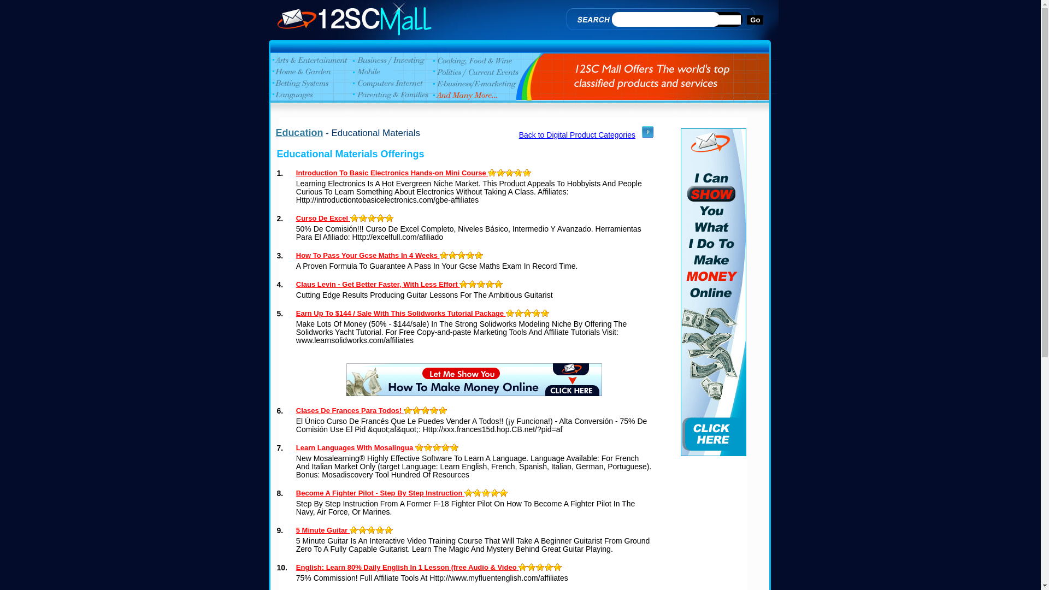 The width and height of the screenshot is (1049, 590). Describe the element at coordinates (400, 284) in the screenshot. I see `Claus Levin - Get Better Faster, With Less Effort` at that location.